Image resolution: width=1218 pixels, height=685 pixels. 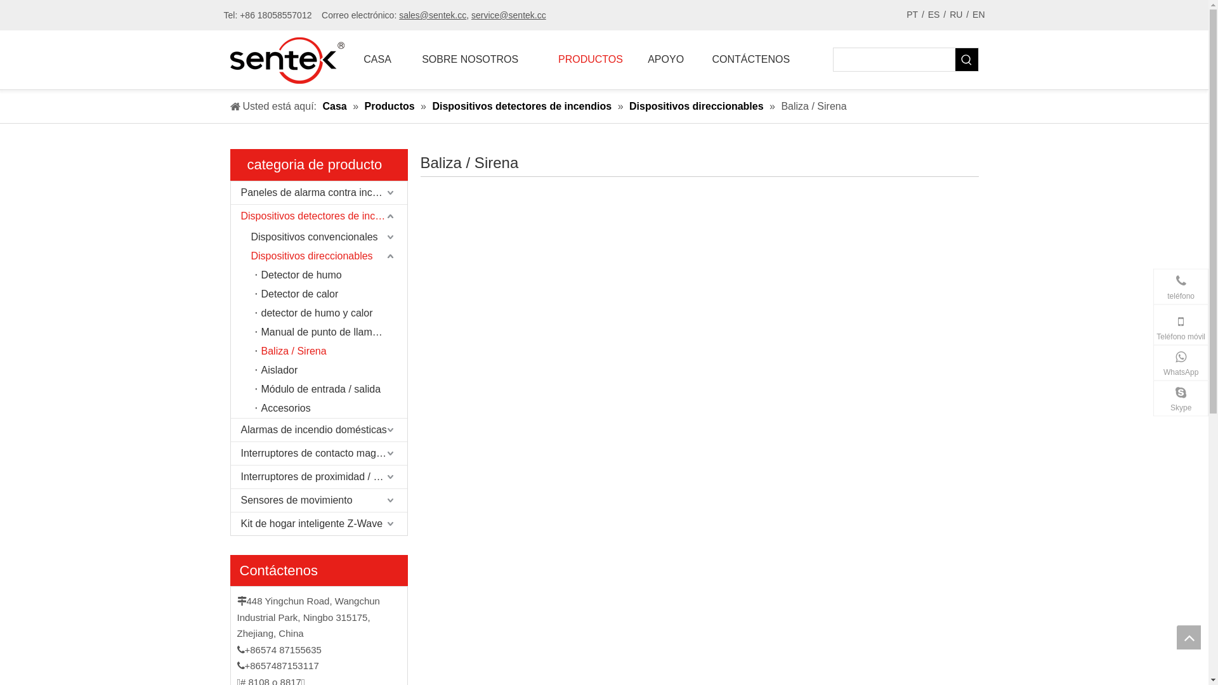 I want to click on Skype, so click(x=1181, y=398).